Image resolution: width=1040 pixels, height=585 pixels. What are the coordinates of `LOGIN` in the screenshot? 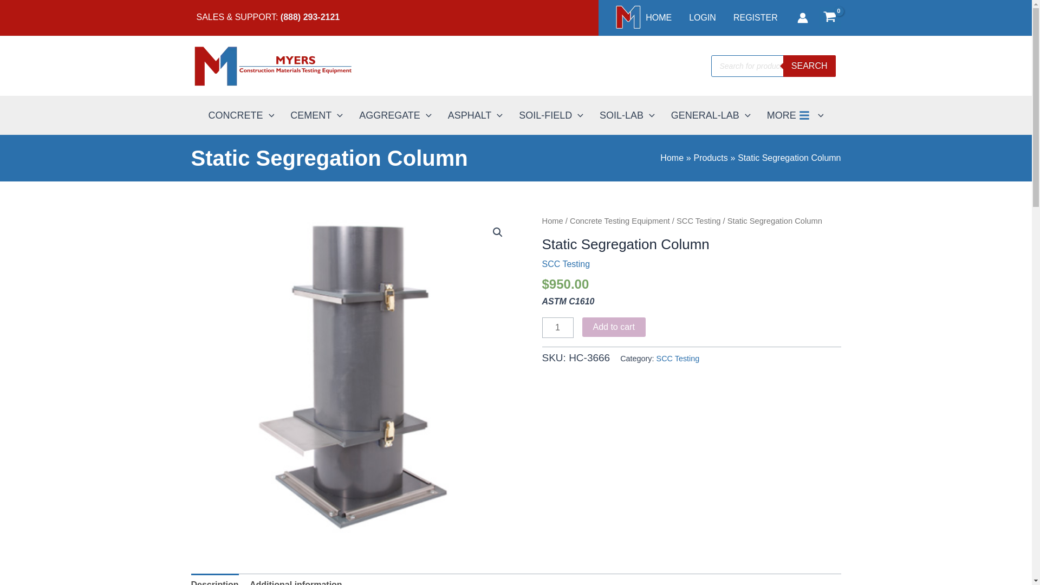 It's located at (702, 17).